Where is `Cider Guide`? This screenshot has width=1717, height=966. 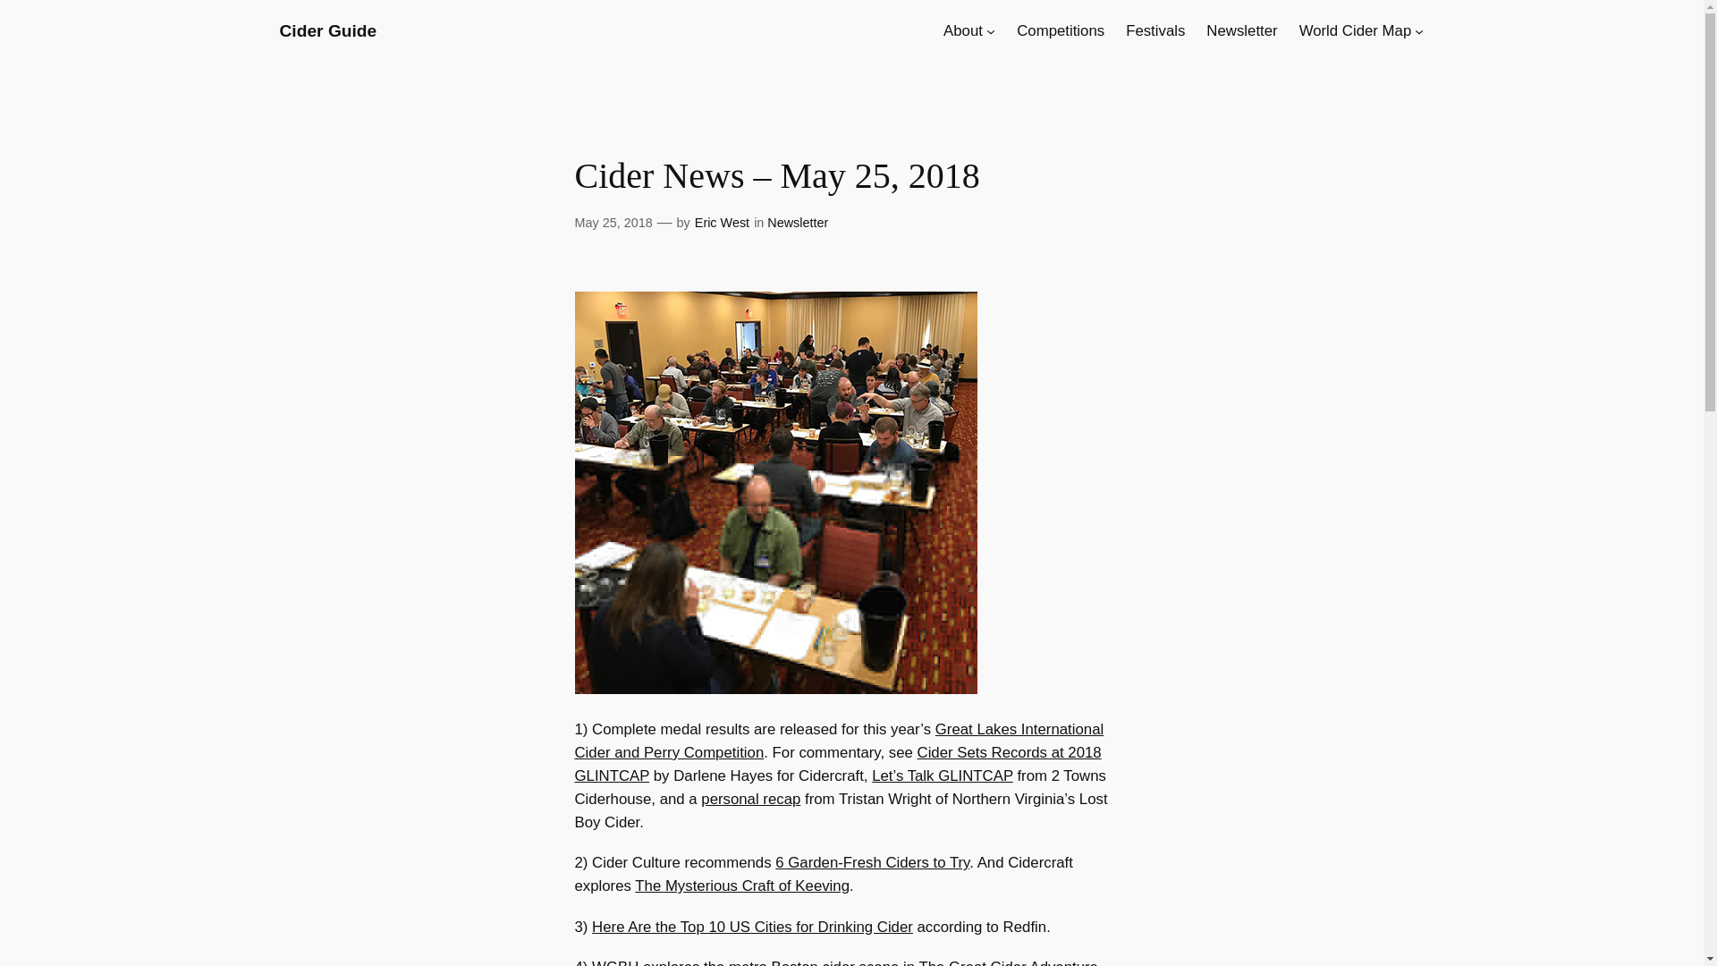
Cider Guide is located at coordinates (327, 30).